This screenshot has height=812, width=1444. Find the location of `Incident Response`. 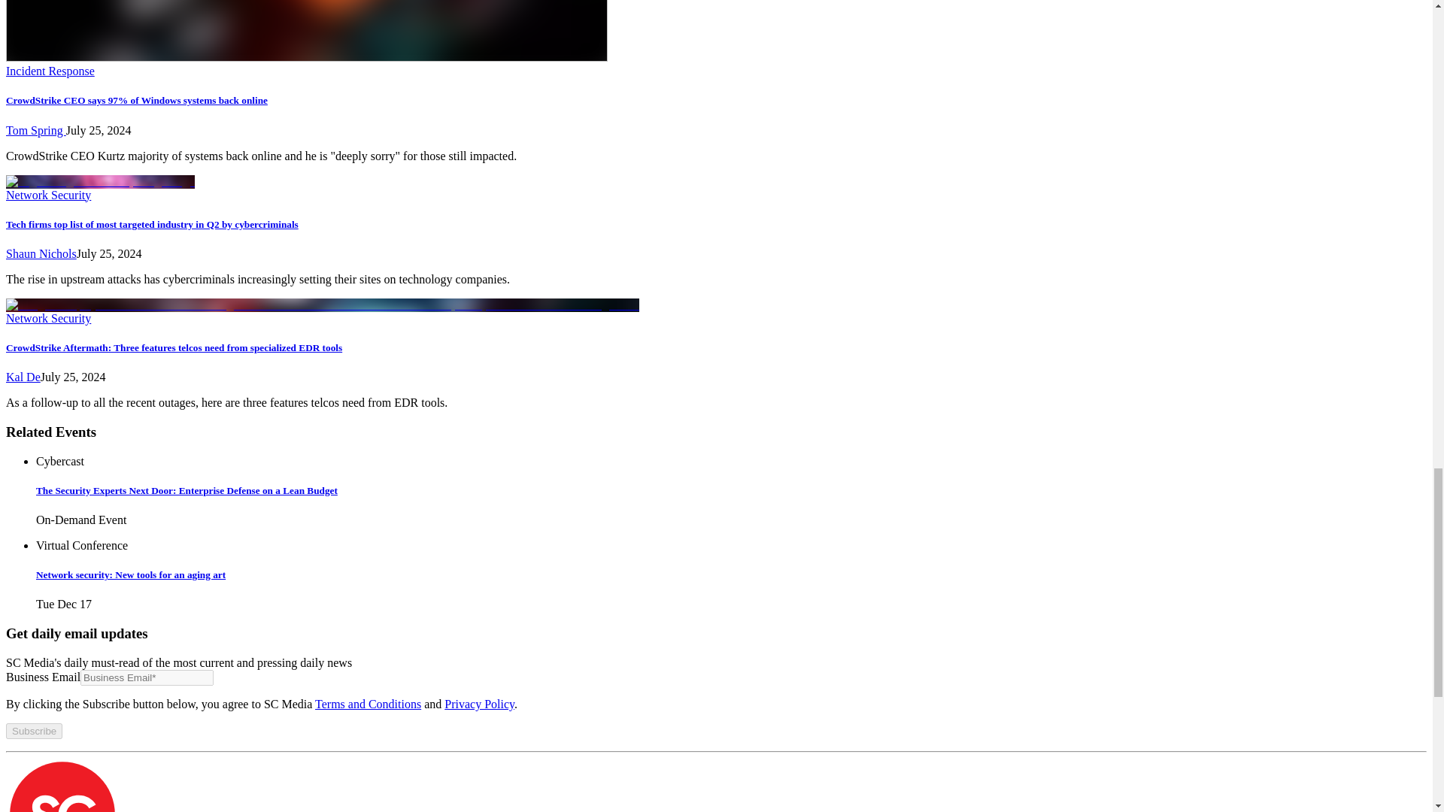

Incident Response is located at coordinates (50, 71).